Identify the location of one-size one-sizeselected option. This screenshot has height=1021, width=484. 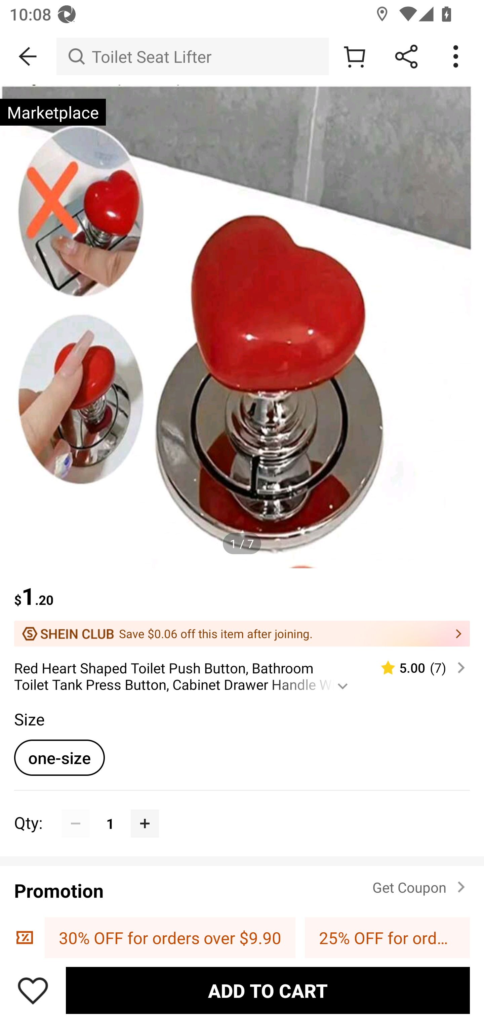
(59, 757).